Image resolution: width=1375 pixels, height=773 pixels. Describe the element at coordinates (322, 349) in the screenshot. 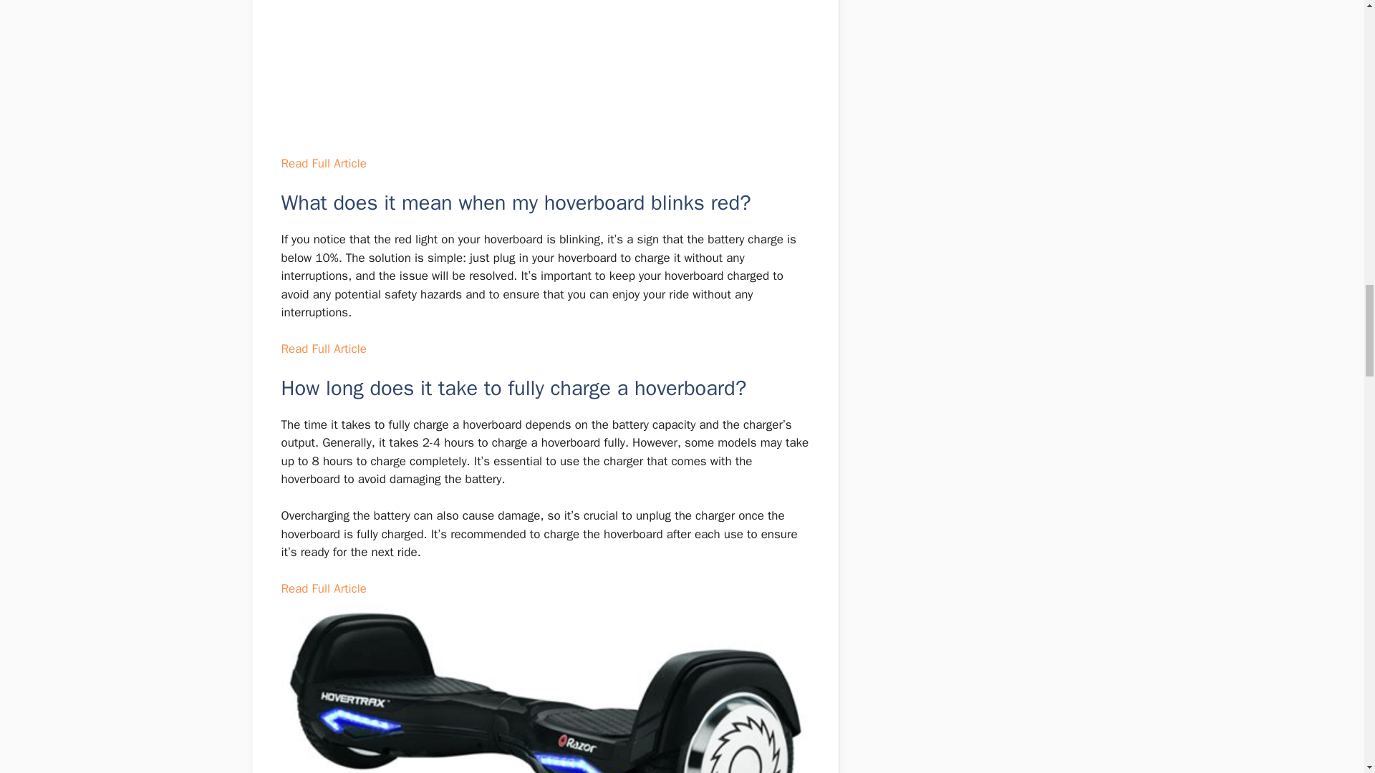

I see `Read Full Article` at that location.